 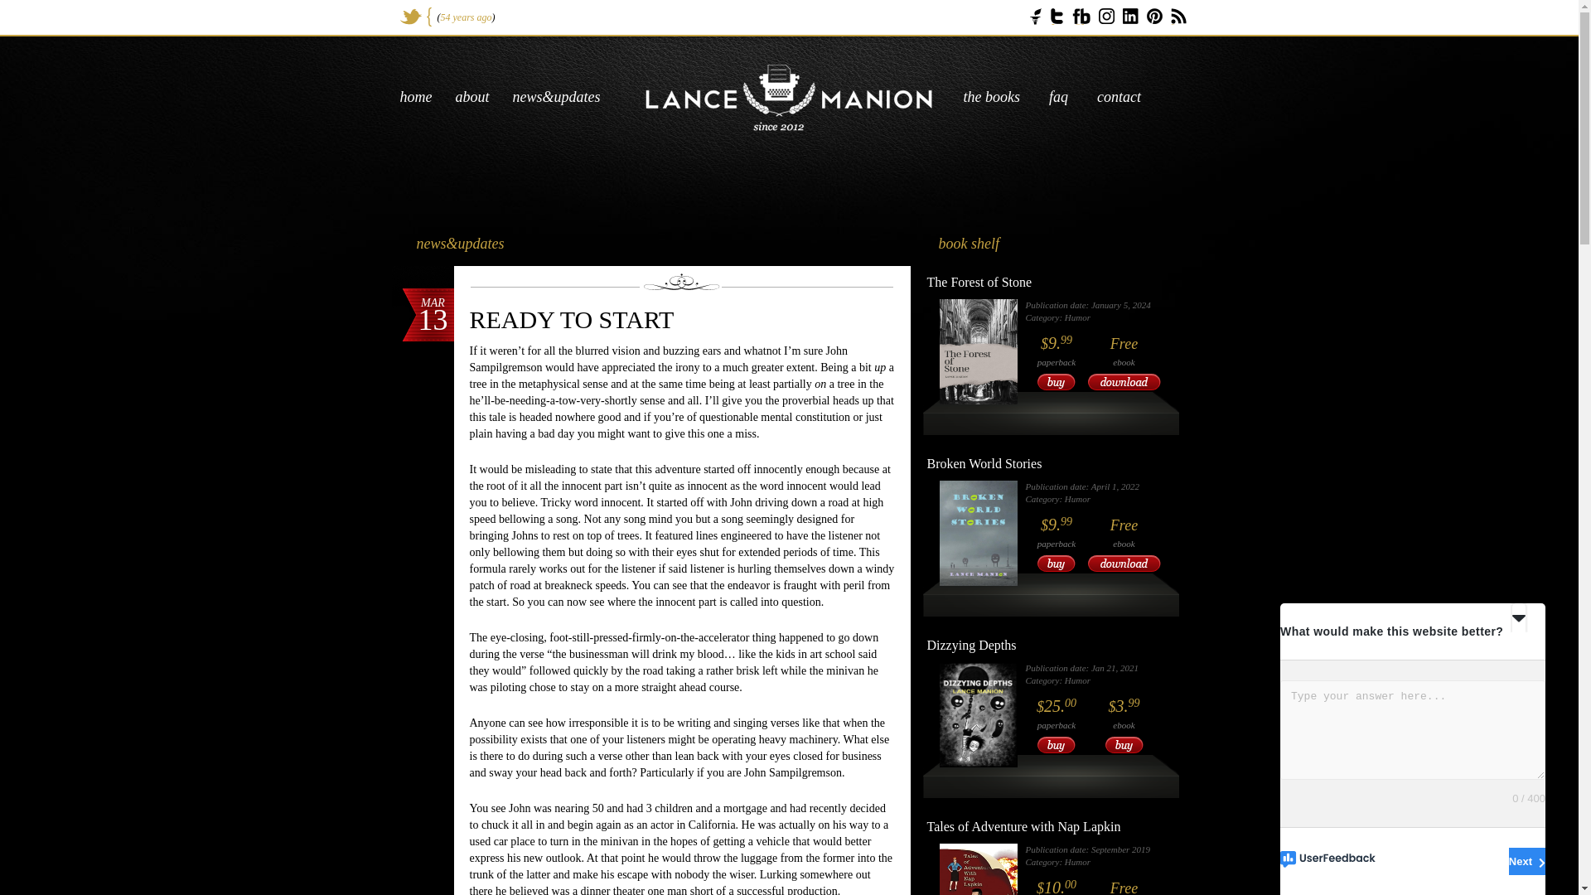 What do you see at coordinates (472, 96) in the screenshot?
I see `about` at bounding box center [472, 96].